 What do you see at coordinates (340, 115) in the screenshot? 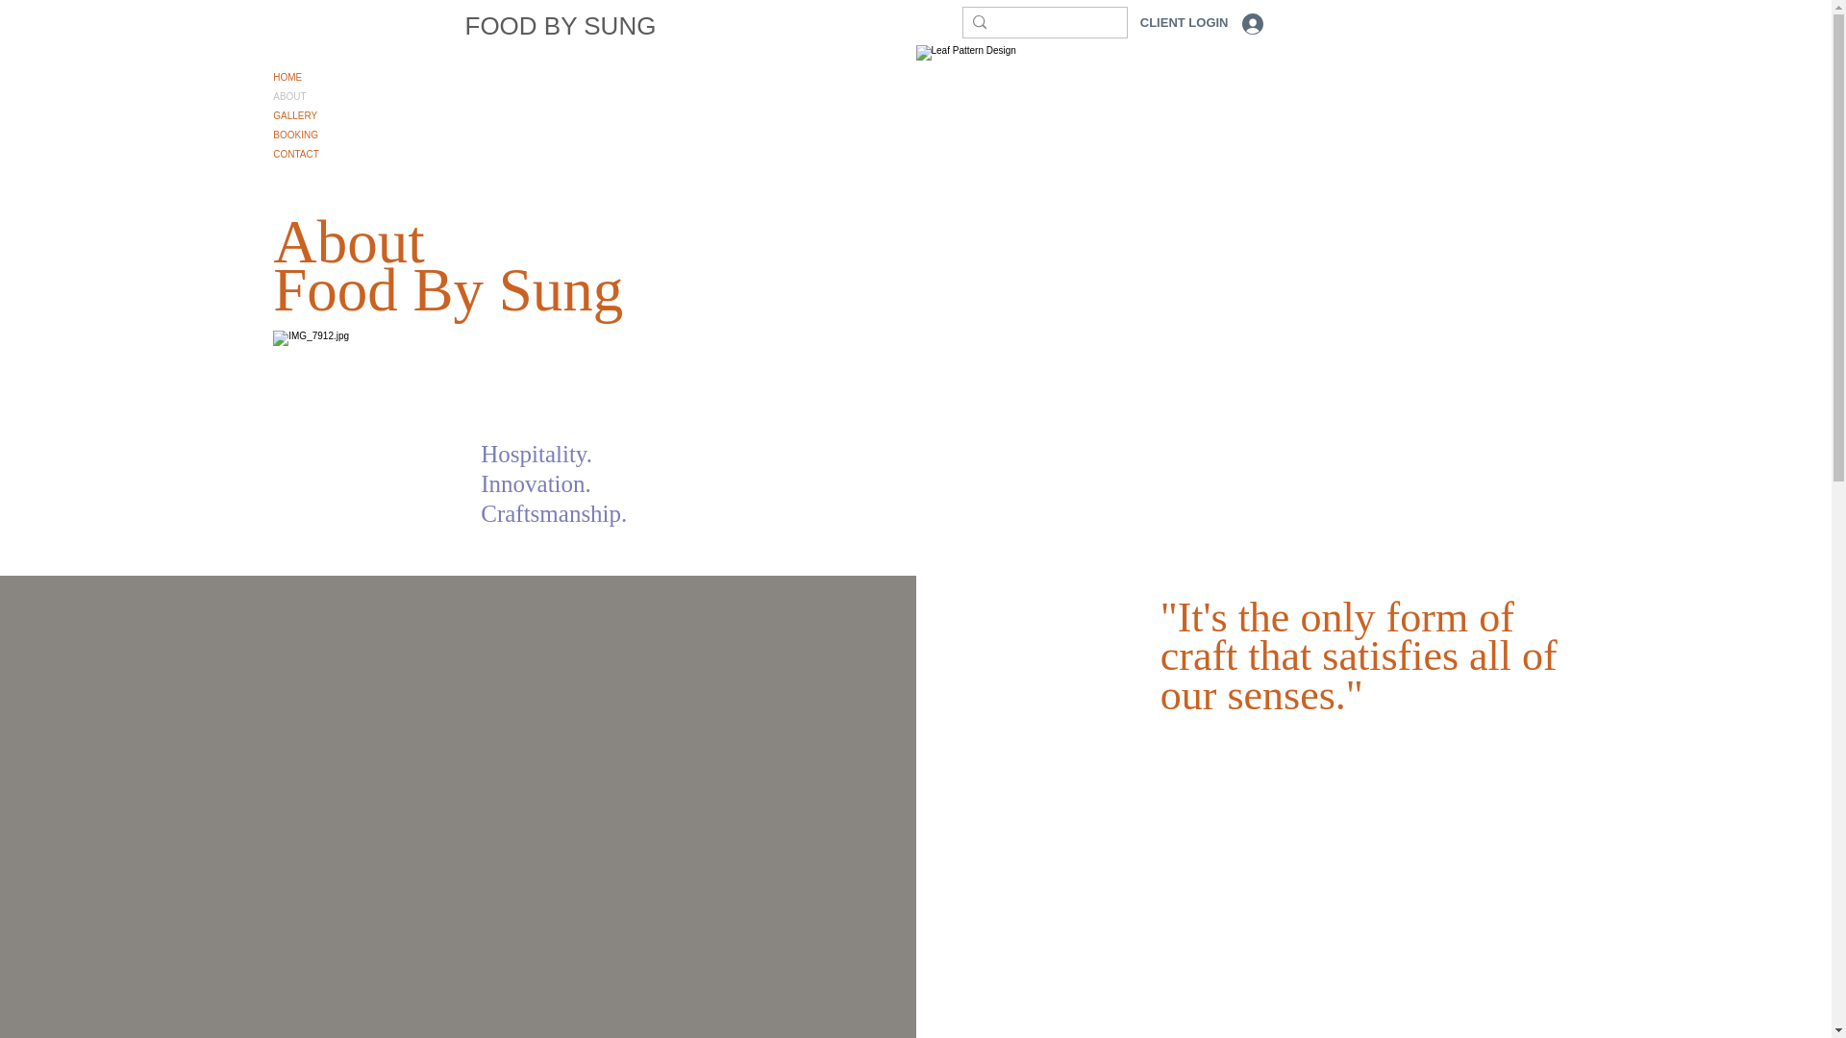
I see `GALLERY` at bounding box center [340, 115].